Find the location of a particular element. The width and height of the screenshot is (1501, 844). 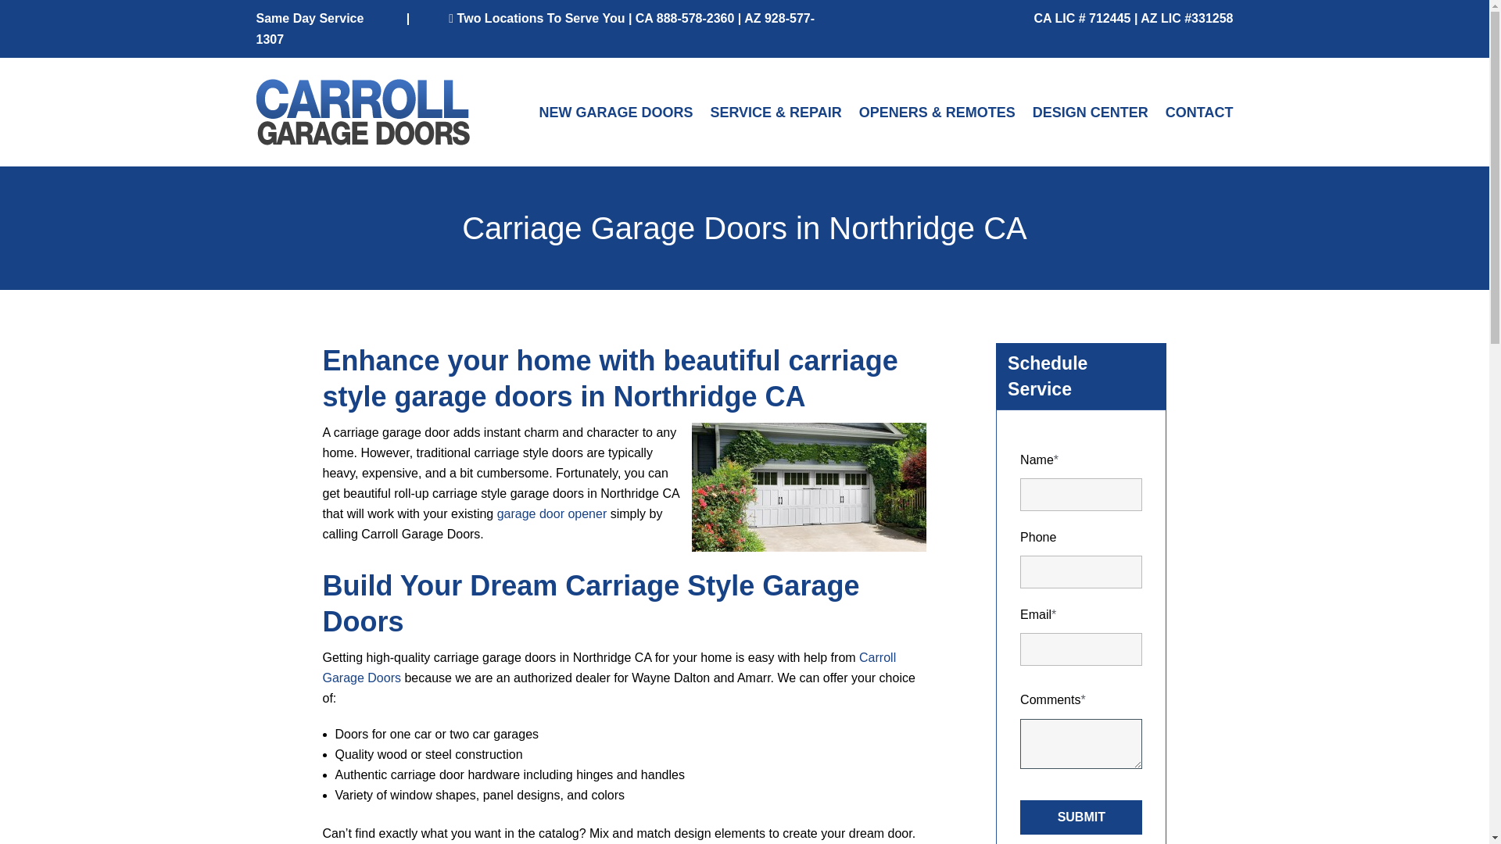

Garage Door Opener is located at coordinates (552, 514).